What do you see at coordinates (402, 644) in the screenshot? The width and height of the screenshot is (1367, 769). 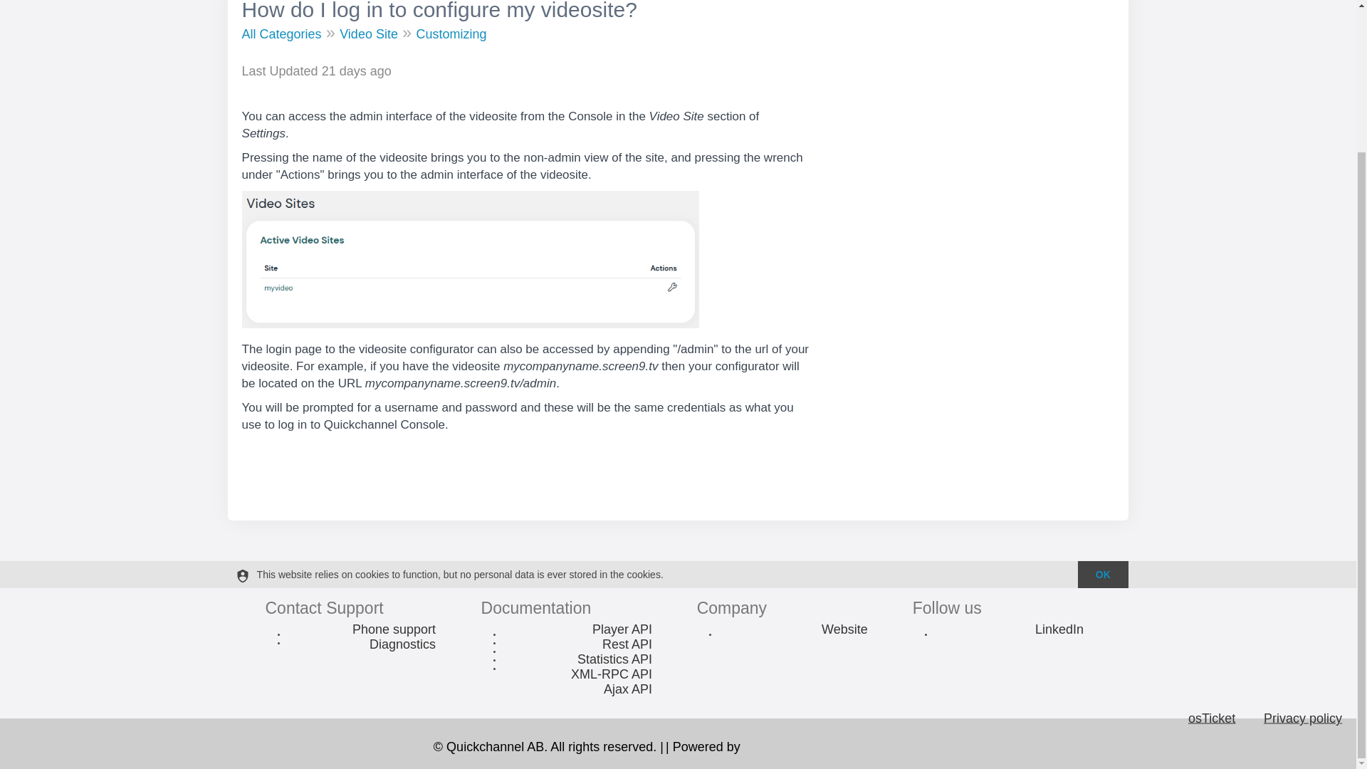 I see `Diagnostics` at bounding box center [402, 644].